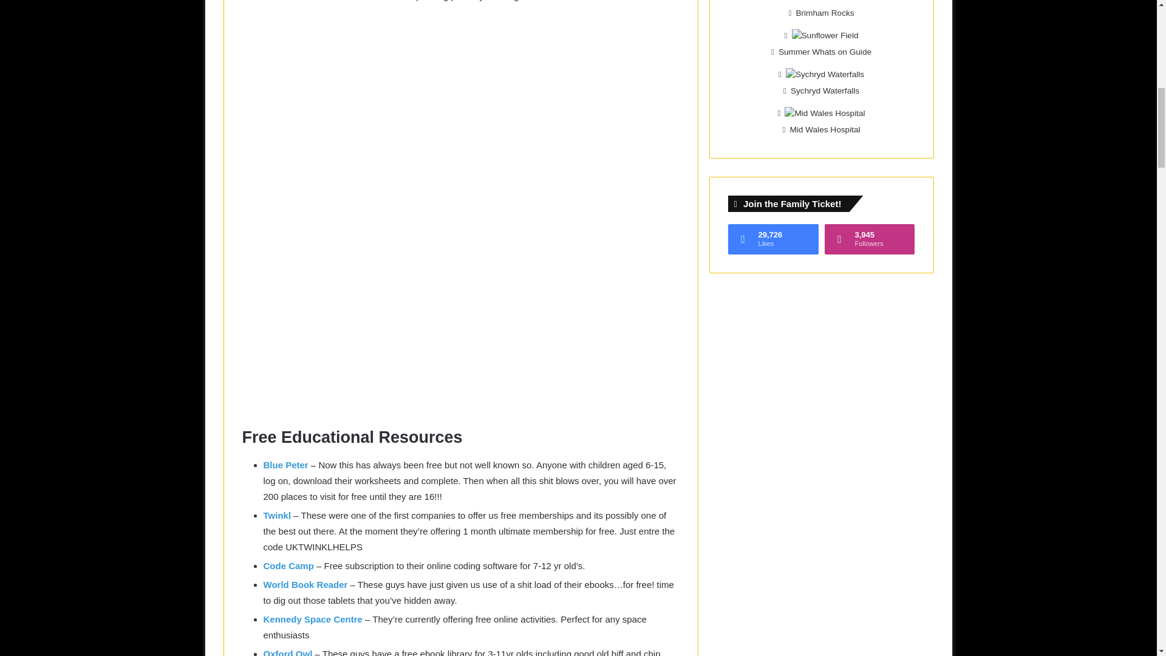 This screenshot has height=656, width=1166. Describe the element at coordinates (285, 465) in the screenshot. I see `Blue Peter` at that location.